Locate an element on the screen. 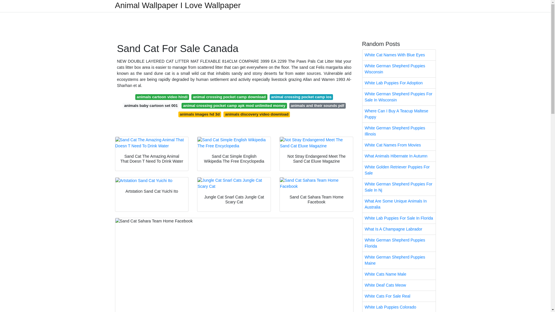 The width and height of the screenshot is (555, 312). animals cartoon video hindi is located at coordinates (162, 97).